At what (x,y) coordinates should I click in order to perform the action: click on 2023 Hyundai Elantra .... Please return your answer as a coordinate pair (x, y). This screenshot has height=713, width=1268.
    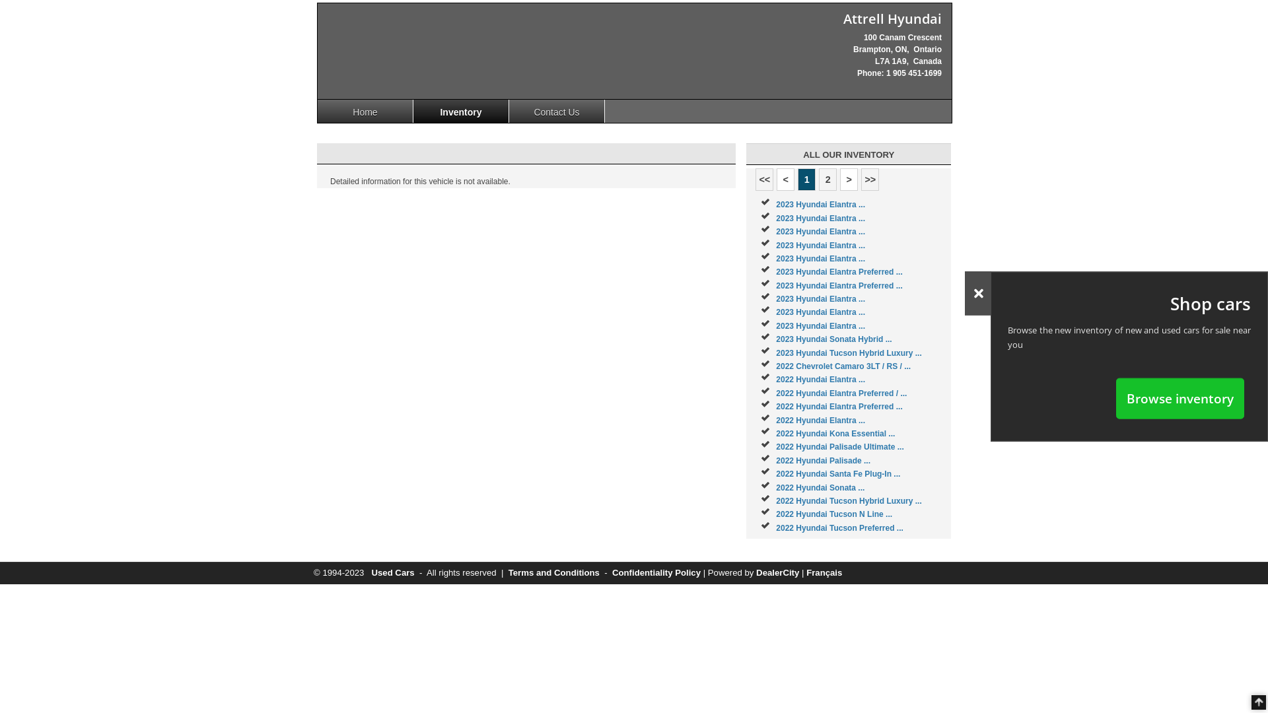
    Looking at the image, I should click on (820, 232).